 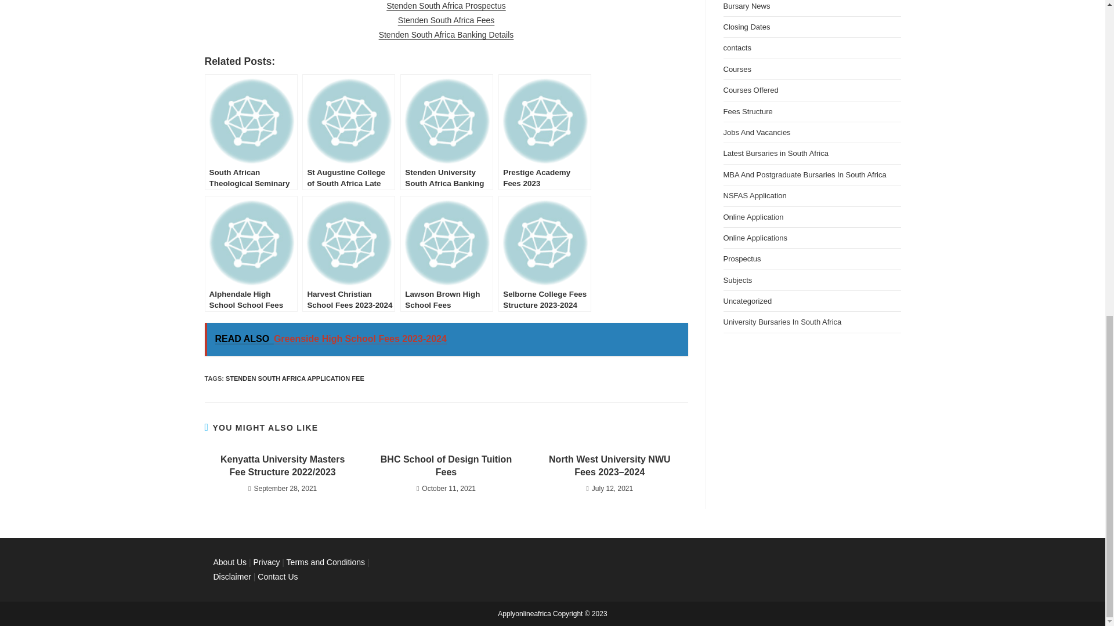 I want to click on Stenden South Africa Prospectus, so click(x=446, y=6).